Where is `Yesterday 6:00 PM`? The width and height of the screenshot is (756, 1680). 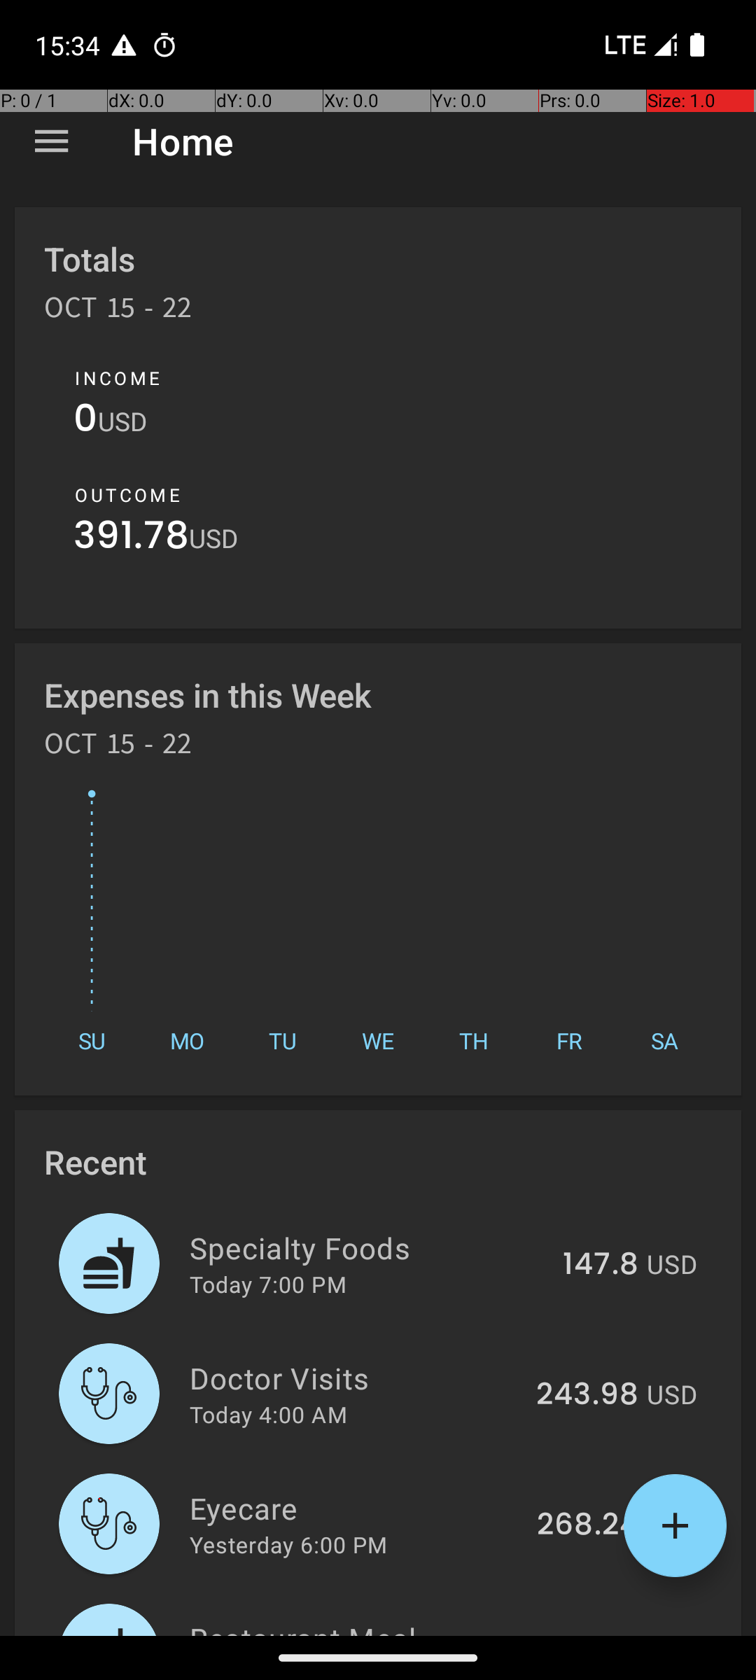
Yesterday 6:00 PM is located at coordinates (288, 1544).